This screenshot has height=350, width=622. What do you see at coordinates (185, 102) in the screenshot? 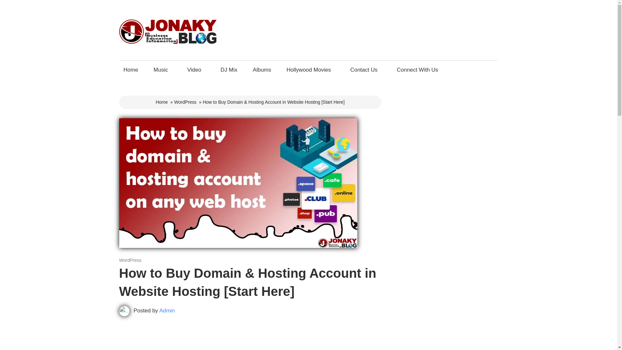
I see `WordPress` at bounding box center [185, 102].